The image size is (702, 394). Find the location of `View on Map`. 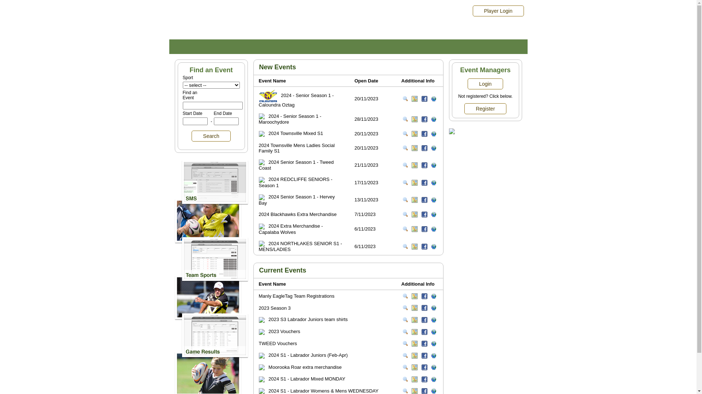

View on Map is located at coordinates (415, 332).